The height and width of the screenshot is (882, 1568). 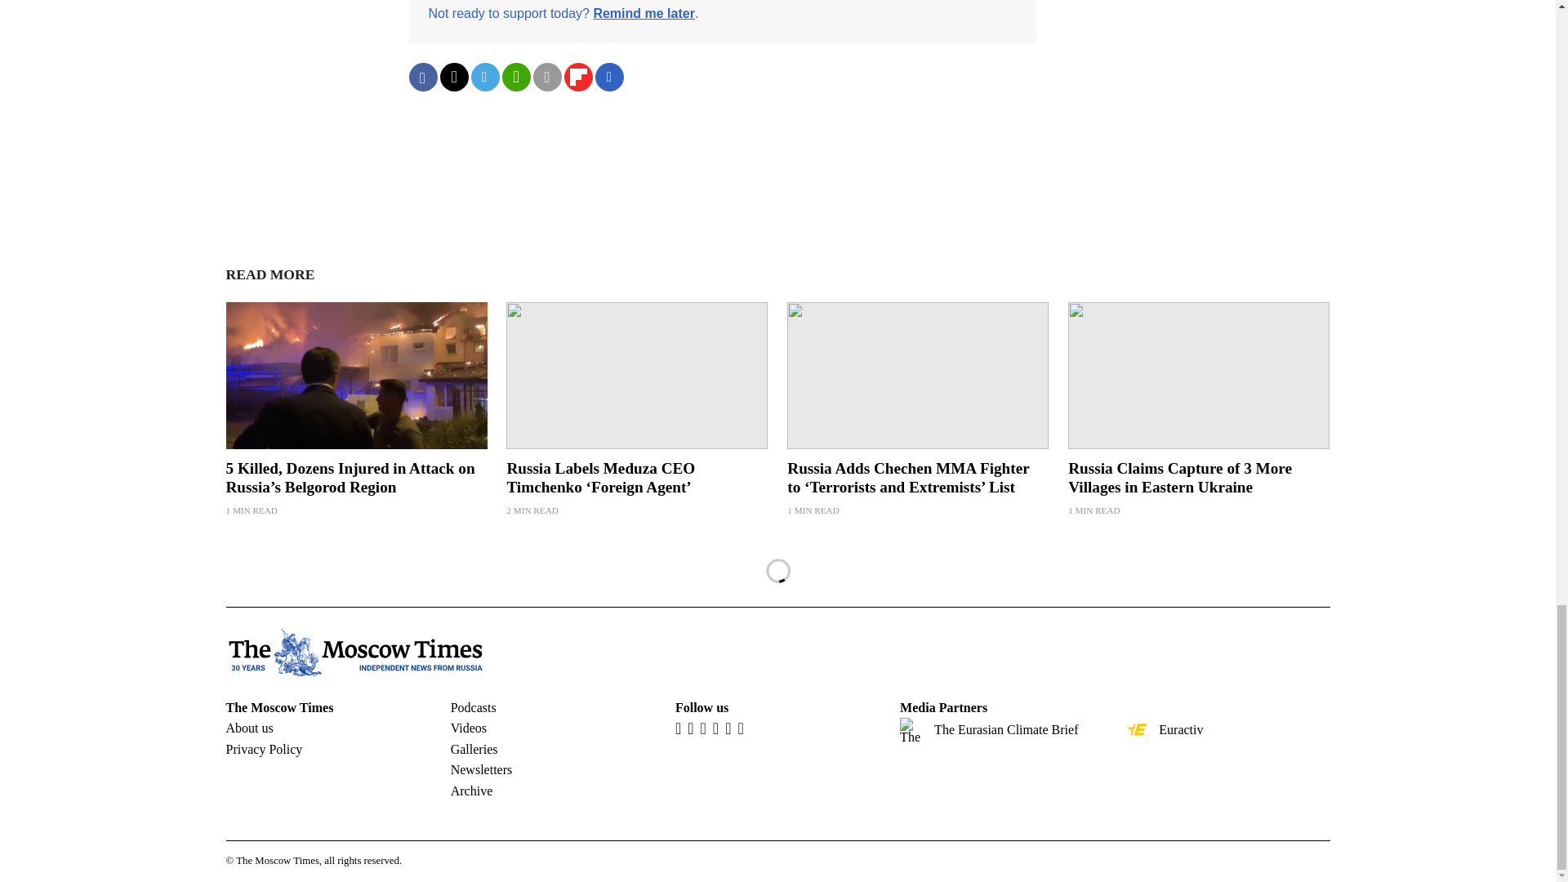 What do you see at coordinates (422, 77) in the screenshot?
I see `Share on Facebook` at bounding box center [422, 77].